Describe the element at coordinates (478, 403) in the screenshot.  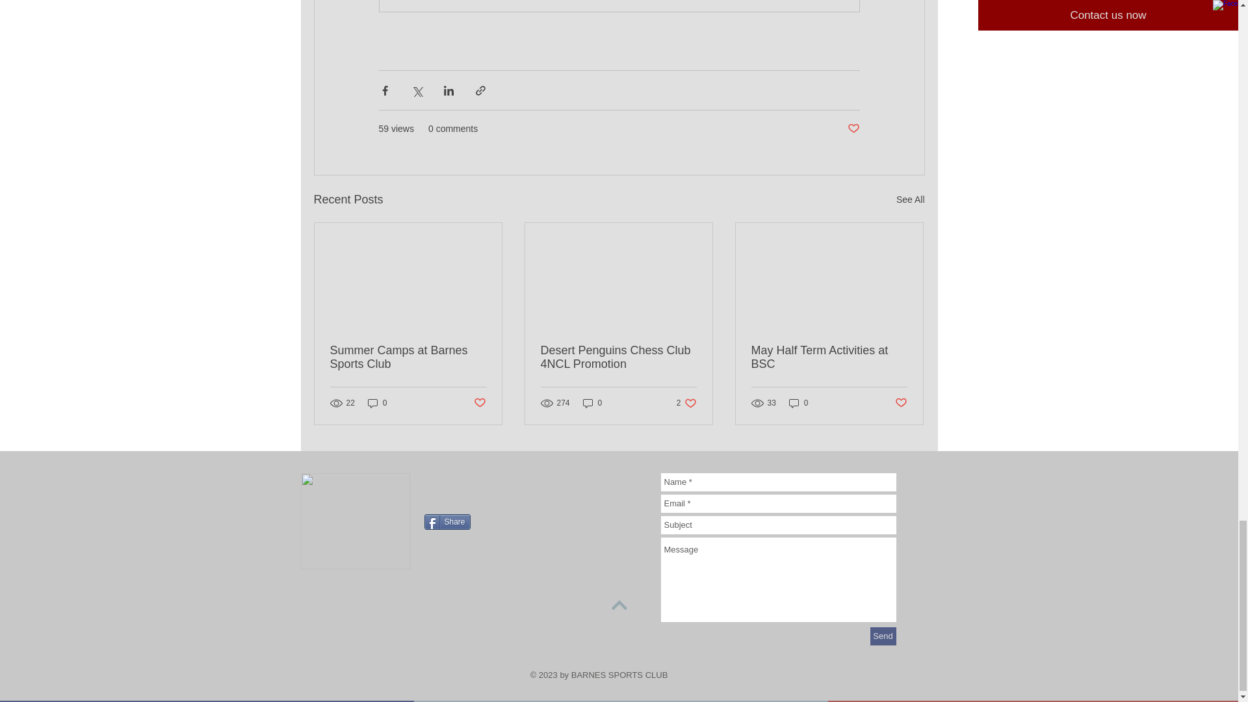
I see `Post not marked as liked` at that location.